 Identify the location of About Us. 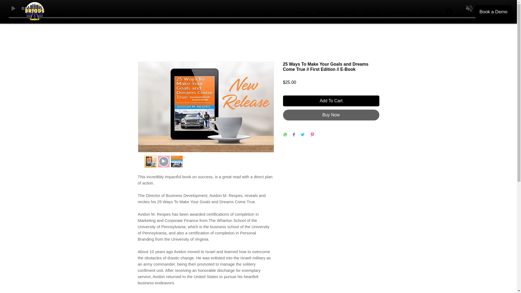
(371, 12).